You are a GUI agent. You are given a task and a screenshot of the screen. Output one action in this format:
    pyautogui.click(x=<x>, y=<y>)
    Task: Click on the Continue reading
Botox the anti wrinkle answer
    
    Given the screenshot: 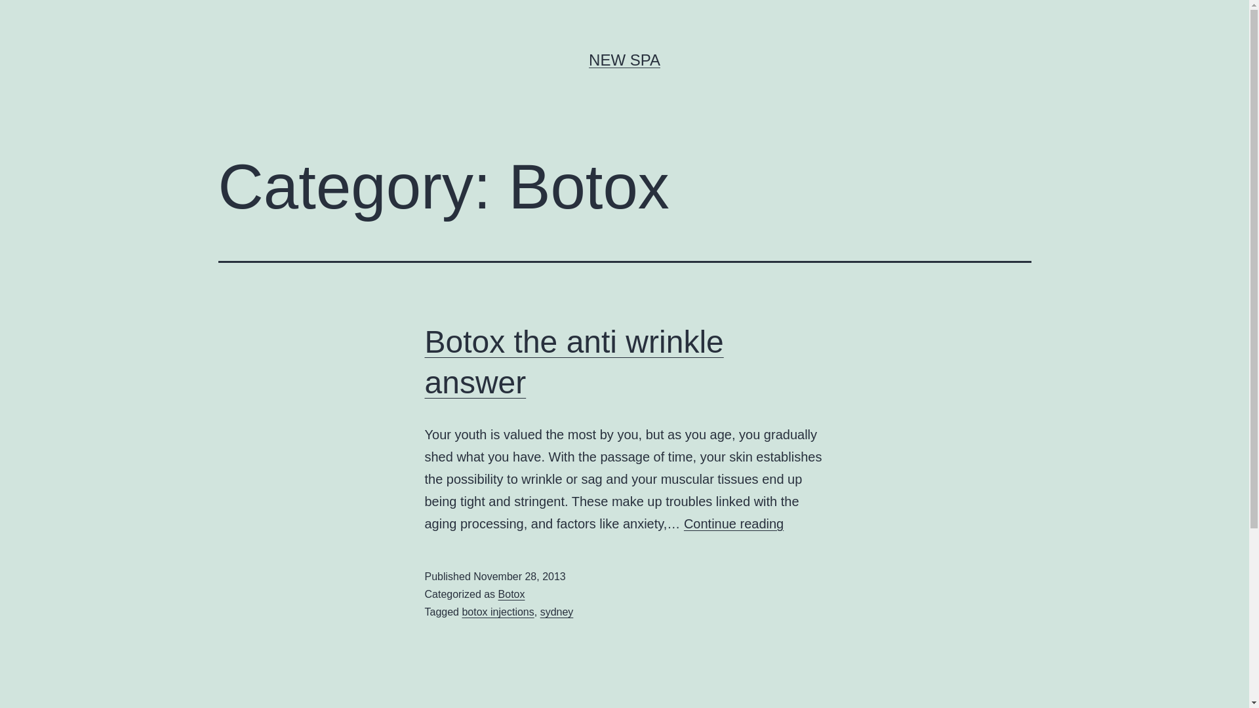 What is the action you would take?
    pyautogui.click(x=734, y=524)
    